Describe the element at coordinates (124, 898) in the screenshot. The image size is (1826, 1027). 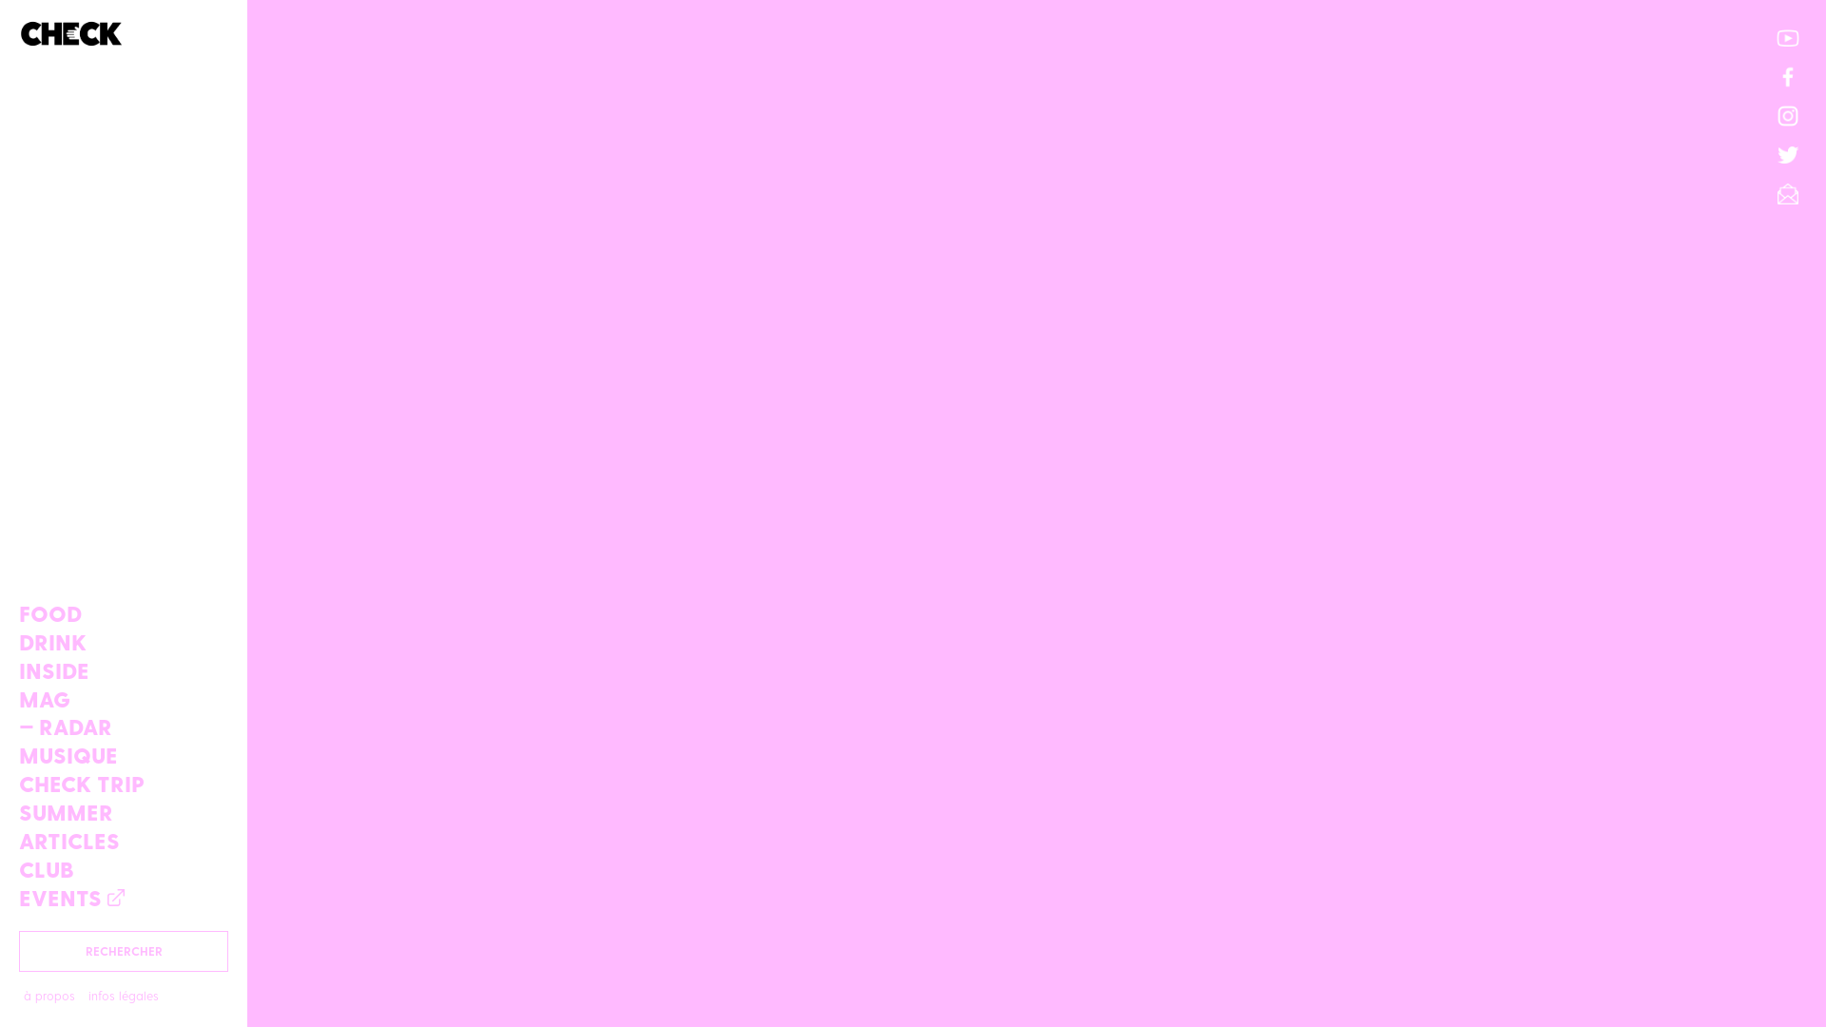
I see `EVENTS` at that location.